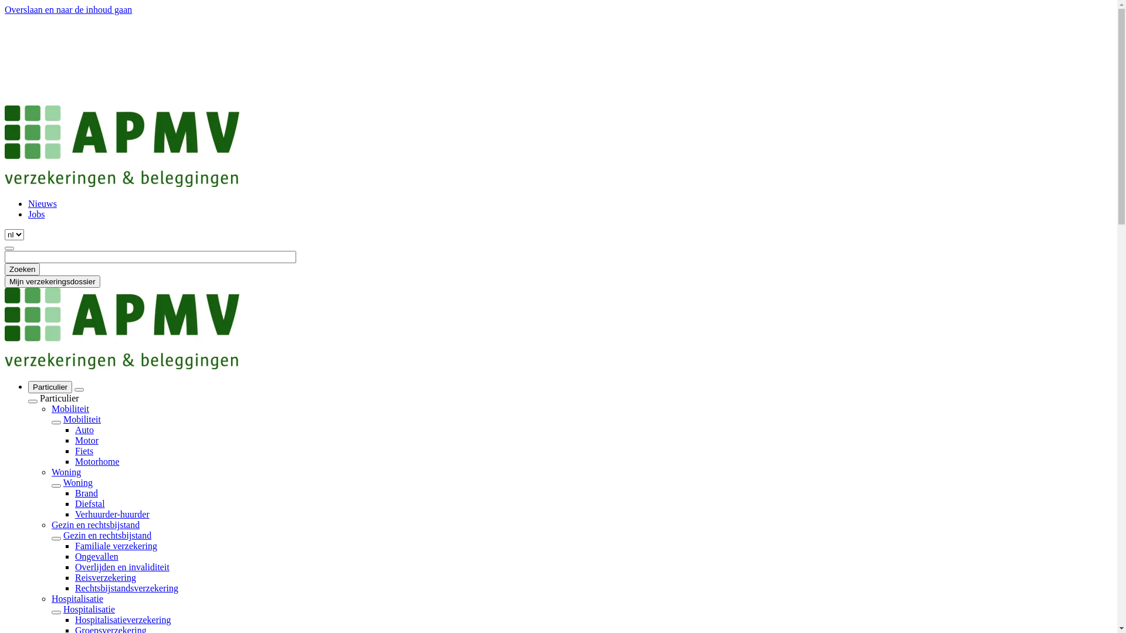  I want to click on Brand, so click(87, 494).